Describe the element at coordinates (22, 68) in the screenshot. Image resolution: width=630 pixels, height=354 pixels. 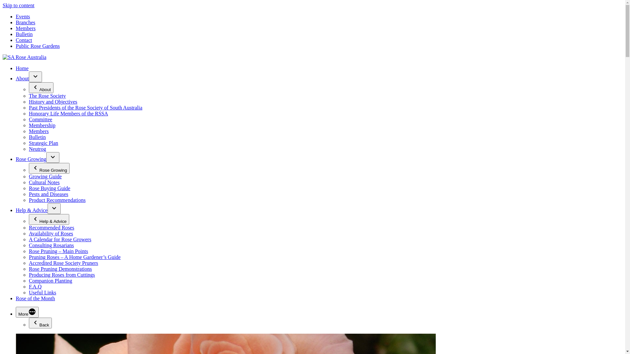
I see `Home` at that location.